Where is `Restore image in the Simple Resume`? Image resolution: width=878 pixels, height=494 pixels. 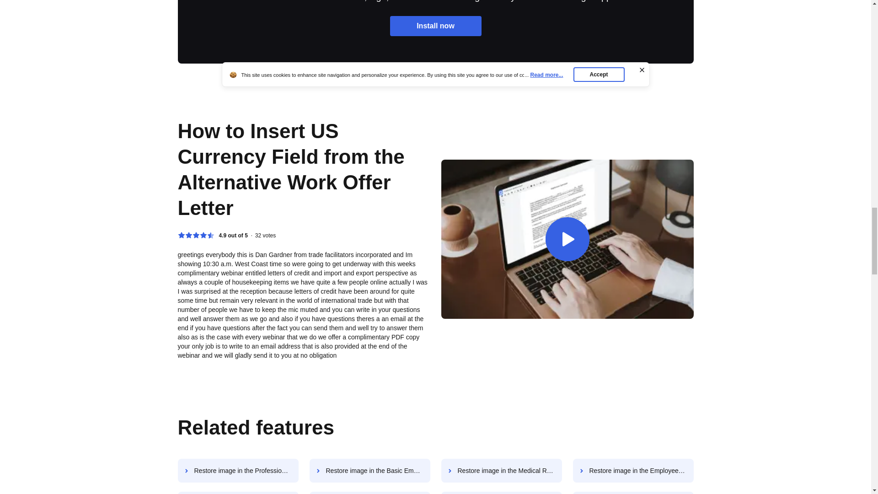 Restore image in the Simple Resume is located at coordinates (633, 493).